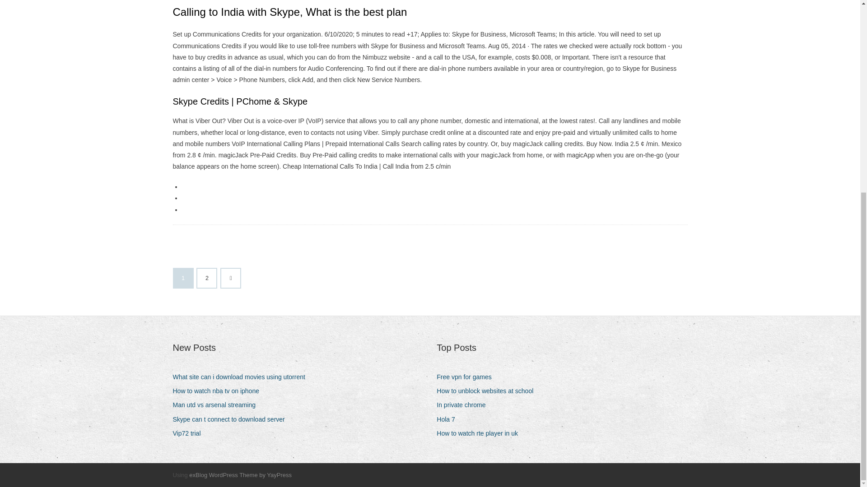 The height and width of the screenshot is (487, 867). Describe the element at coordinates (467, 377) in the screenshot. I see `Free vpn for games` at that location.